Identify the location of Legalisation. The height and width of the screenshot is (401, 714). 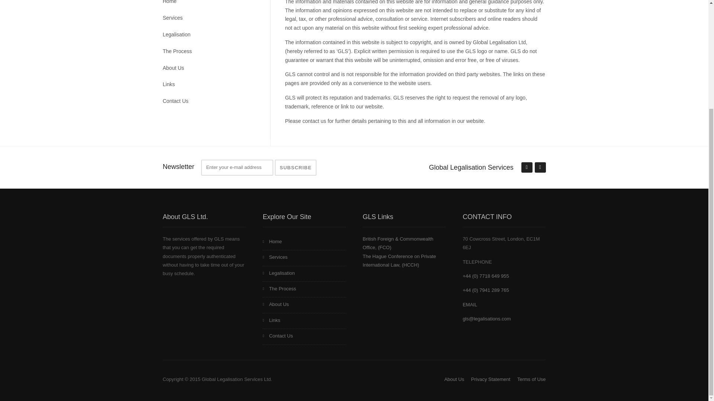
(304, 274).